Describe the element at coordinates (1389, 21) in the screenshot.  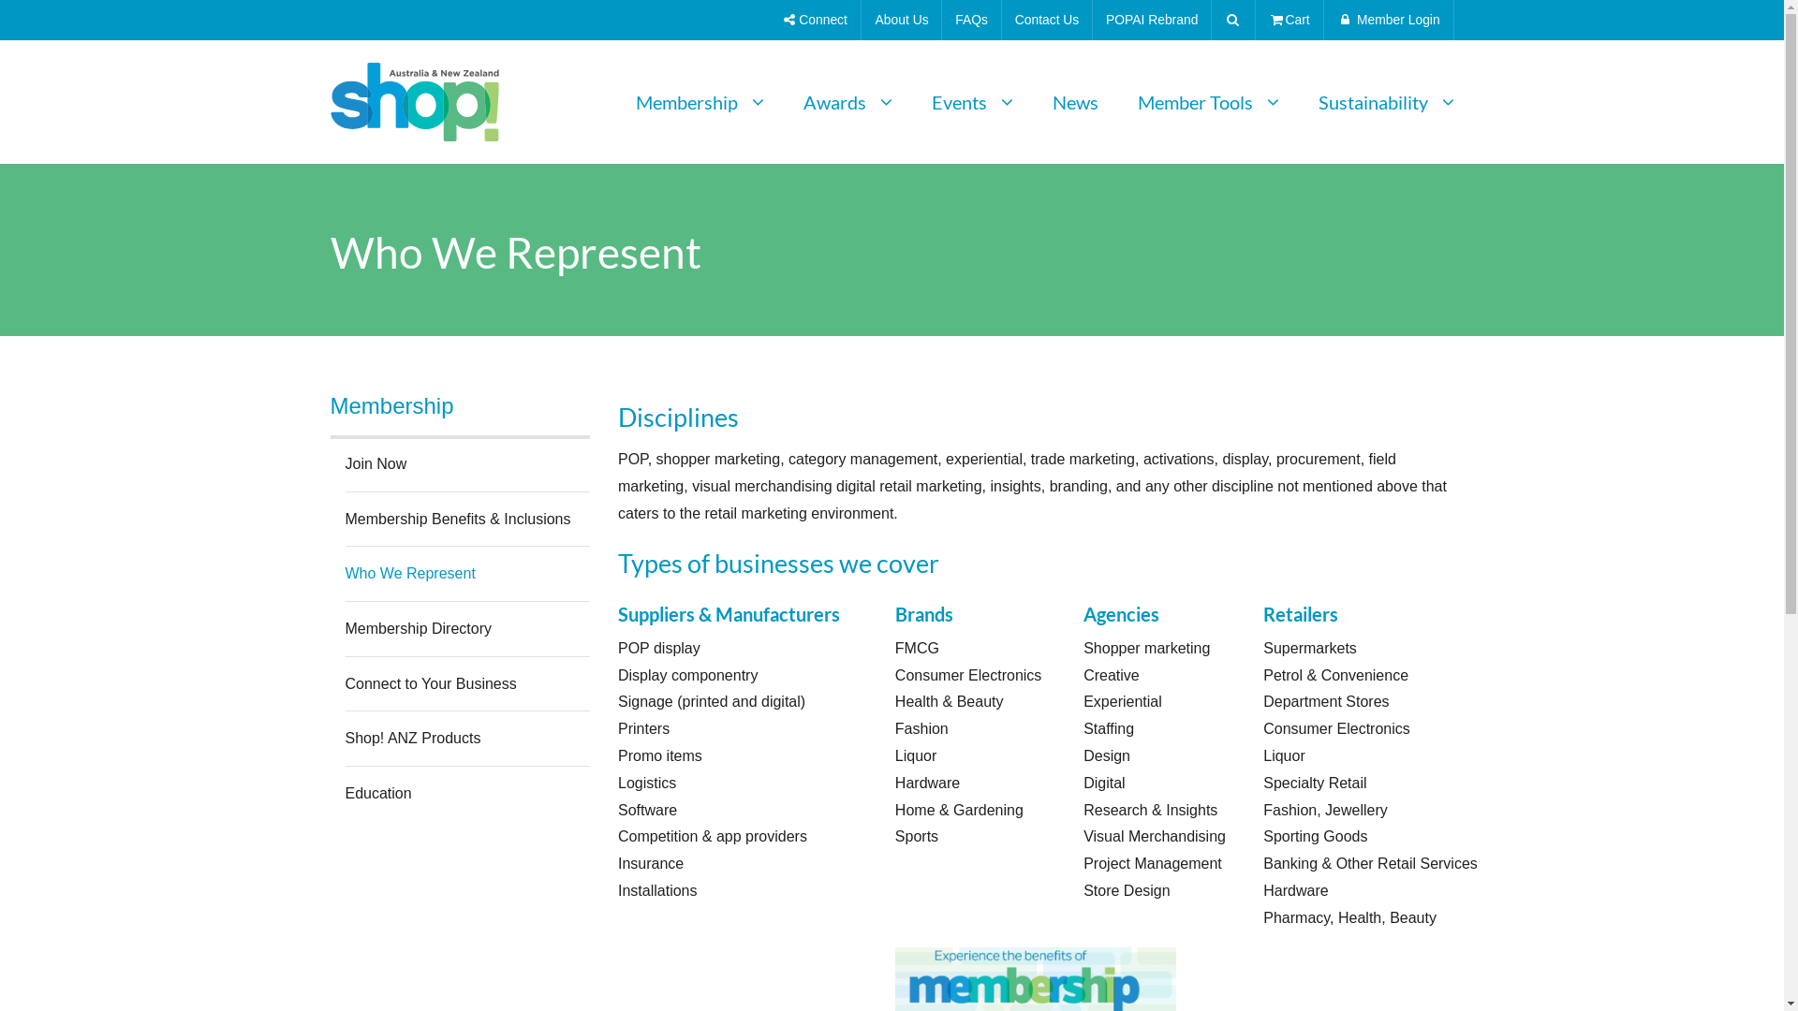
I see `Member Login` at that location.